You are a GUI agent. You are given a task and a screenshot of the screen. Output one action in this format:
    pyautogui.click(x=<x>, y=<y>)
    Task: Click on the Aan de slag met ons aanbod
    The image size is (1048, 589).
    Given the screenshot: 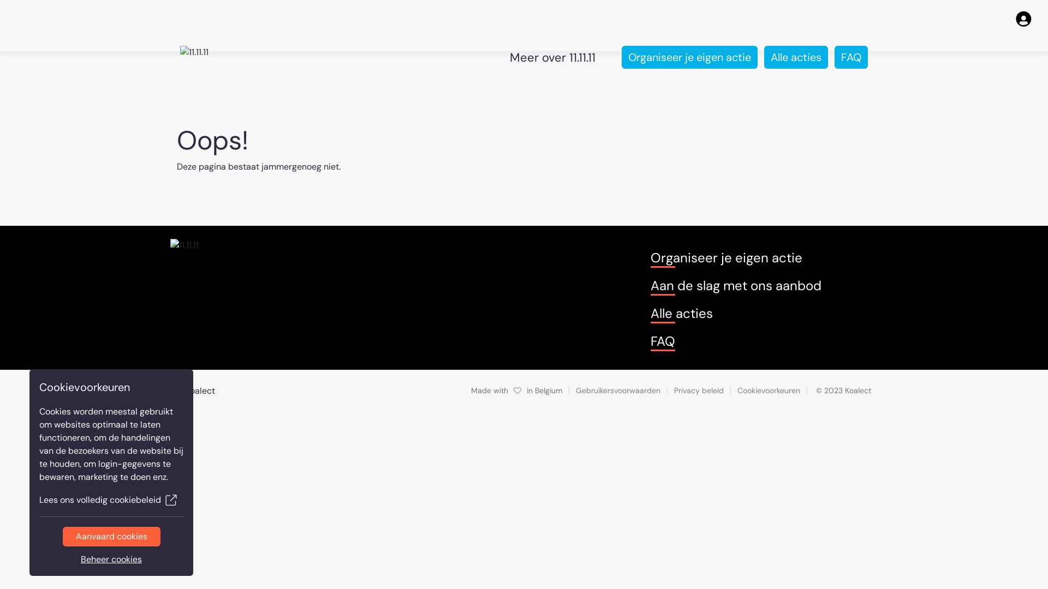 What is the action you would take?
    pyautogui.click(x=736, y=286)
    